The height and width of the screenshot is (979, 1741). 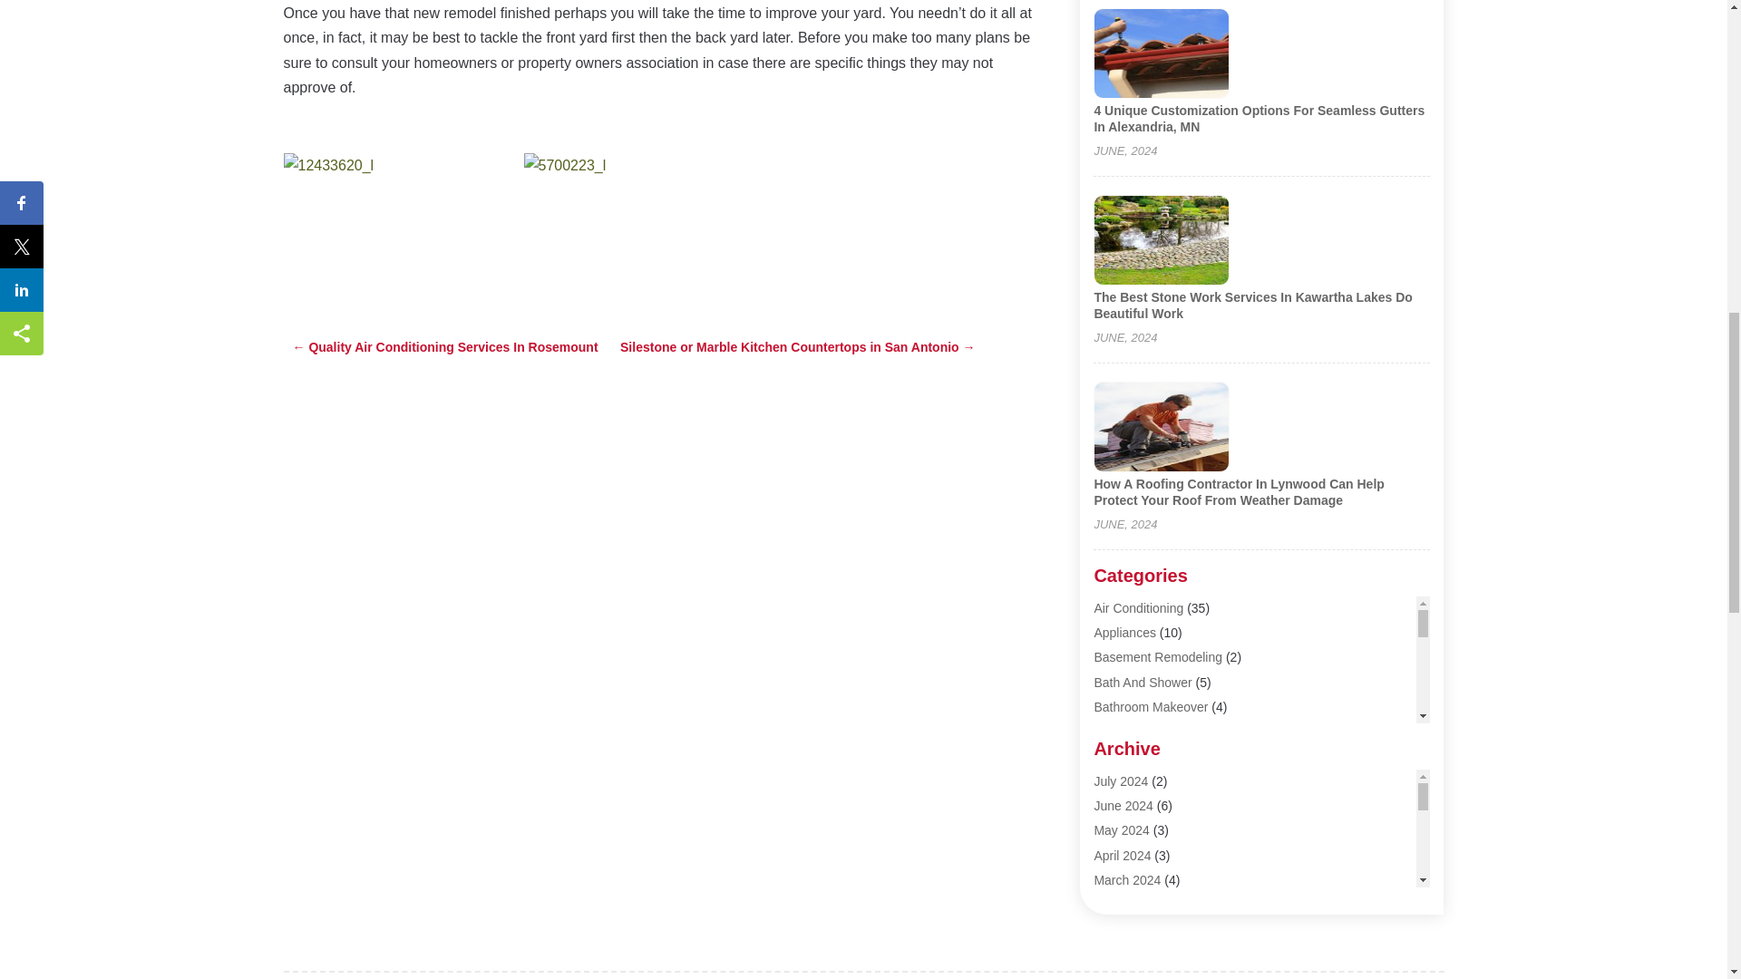 What do you see at coordinates (1142, 683) in the screenshot?
I see `Bath And Shower` at bounding box center [1142, 683].